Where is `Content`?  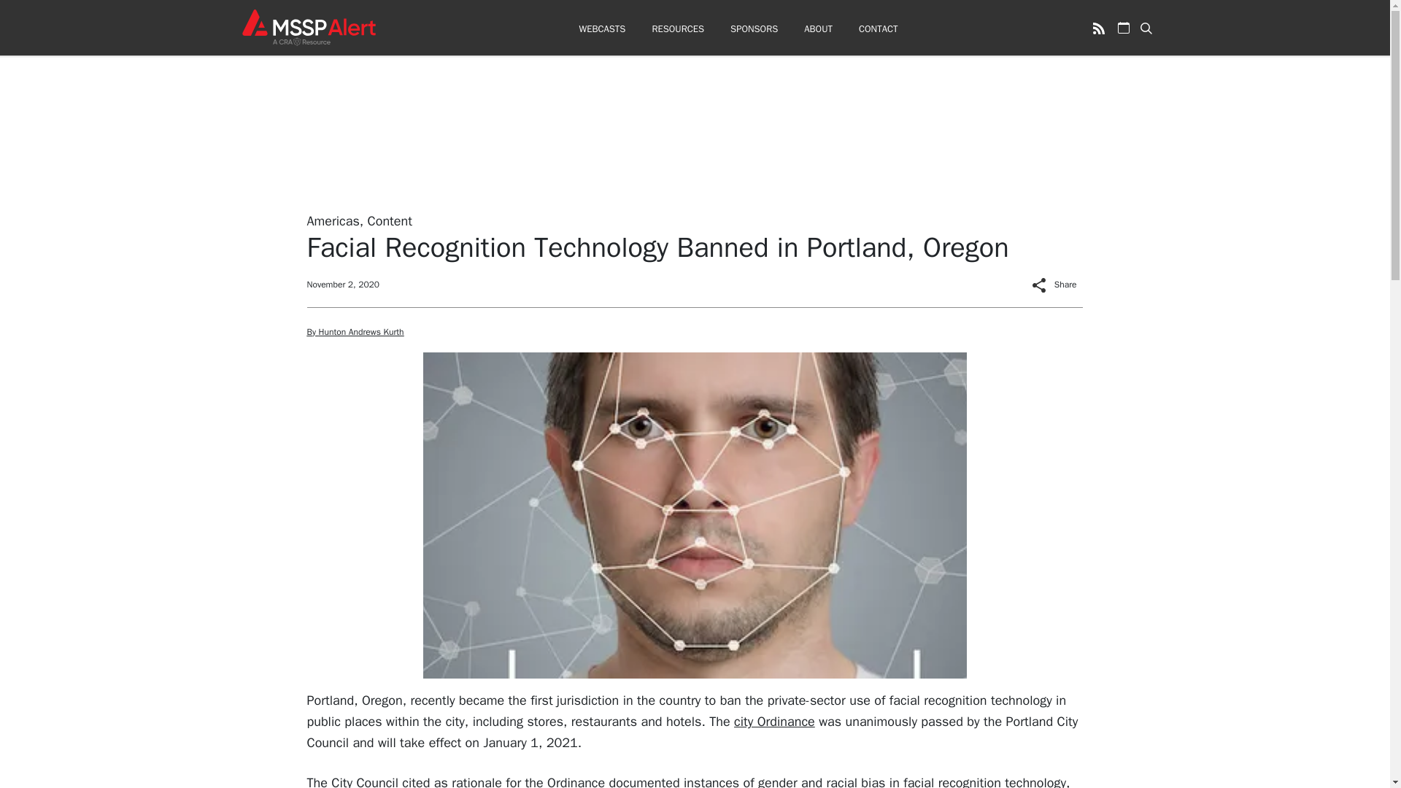 Content is located at coordinates (390, 220).